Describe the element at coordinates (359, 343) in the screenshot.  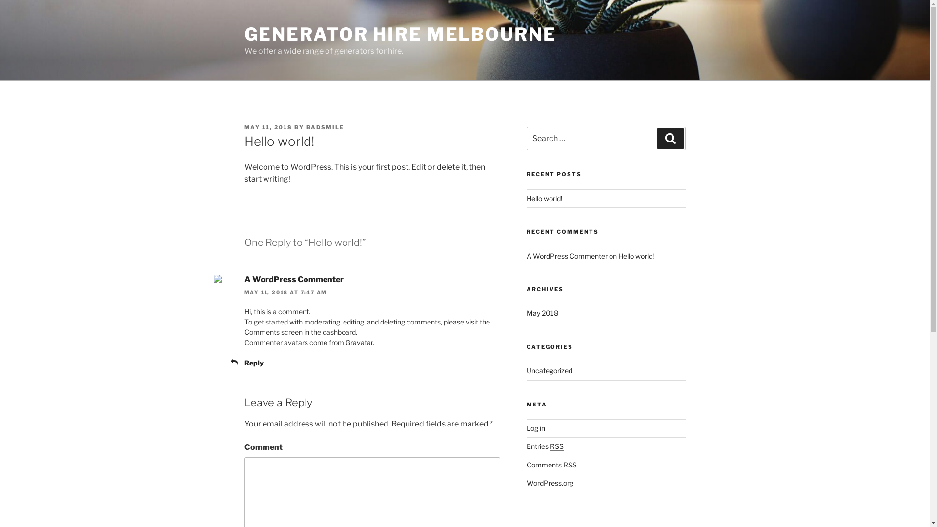
I see `Gravatar` at that location.